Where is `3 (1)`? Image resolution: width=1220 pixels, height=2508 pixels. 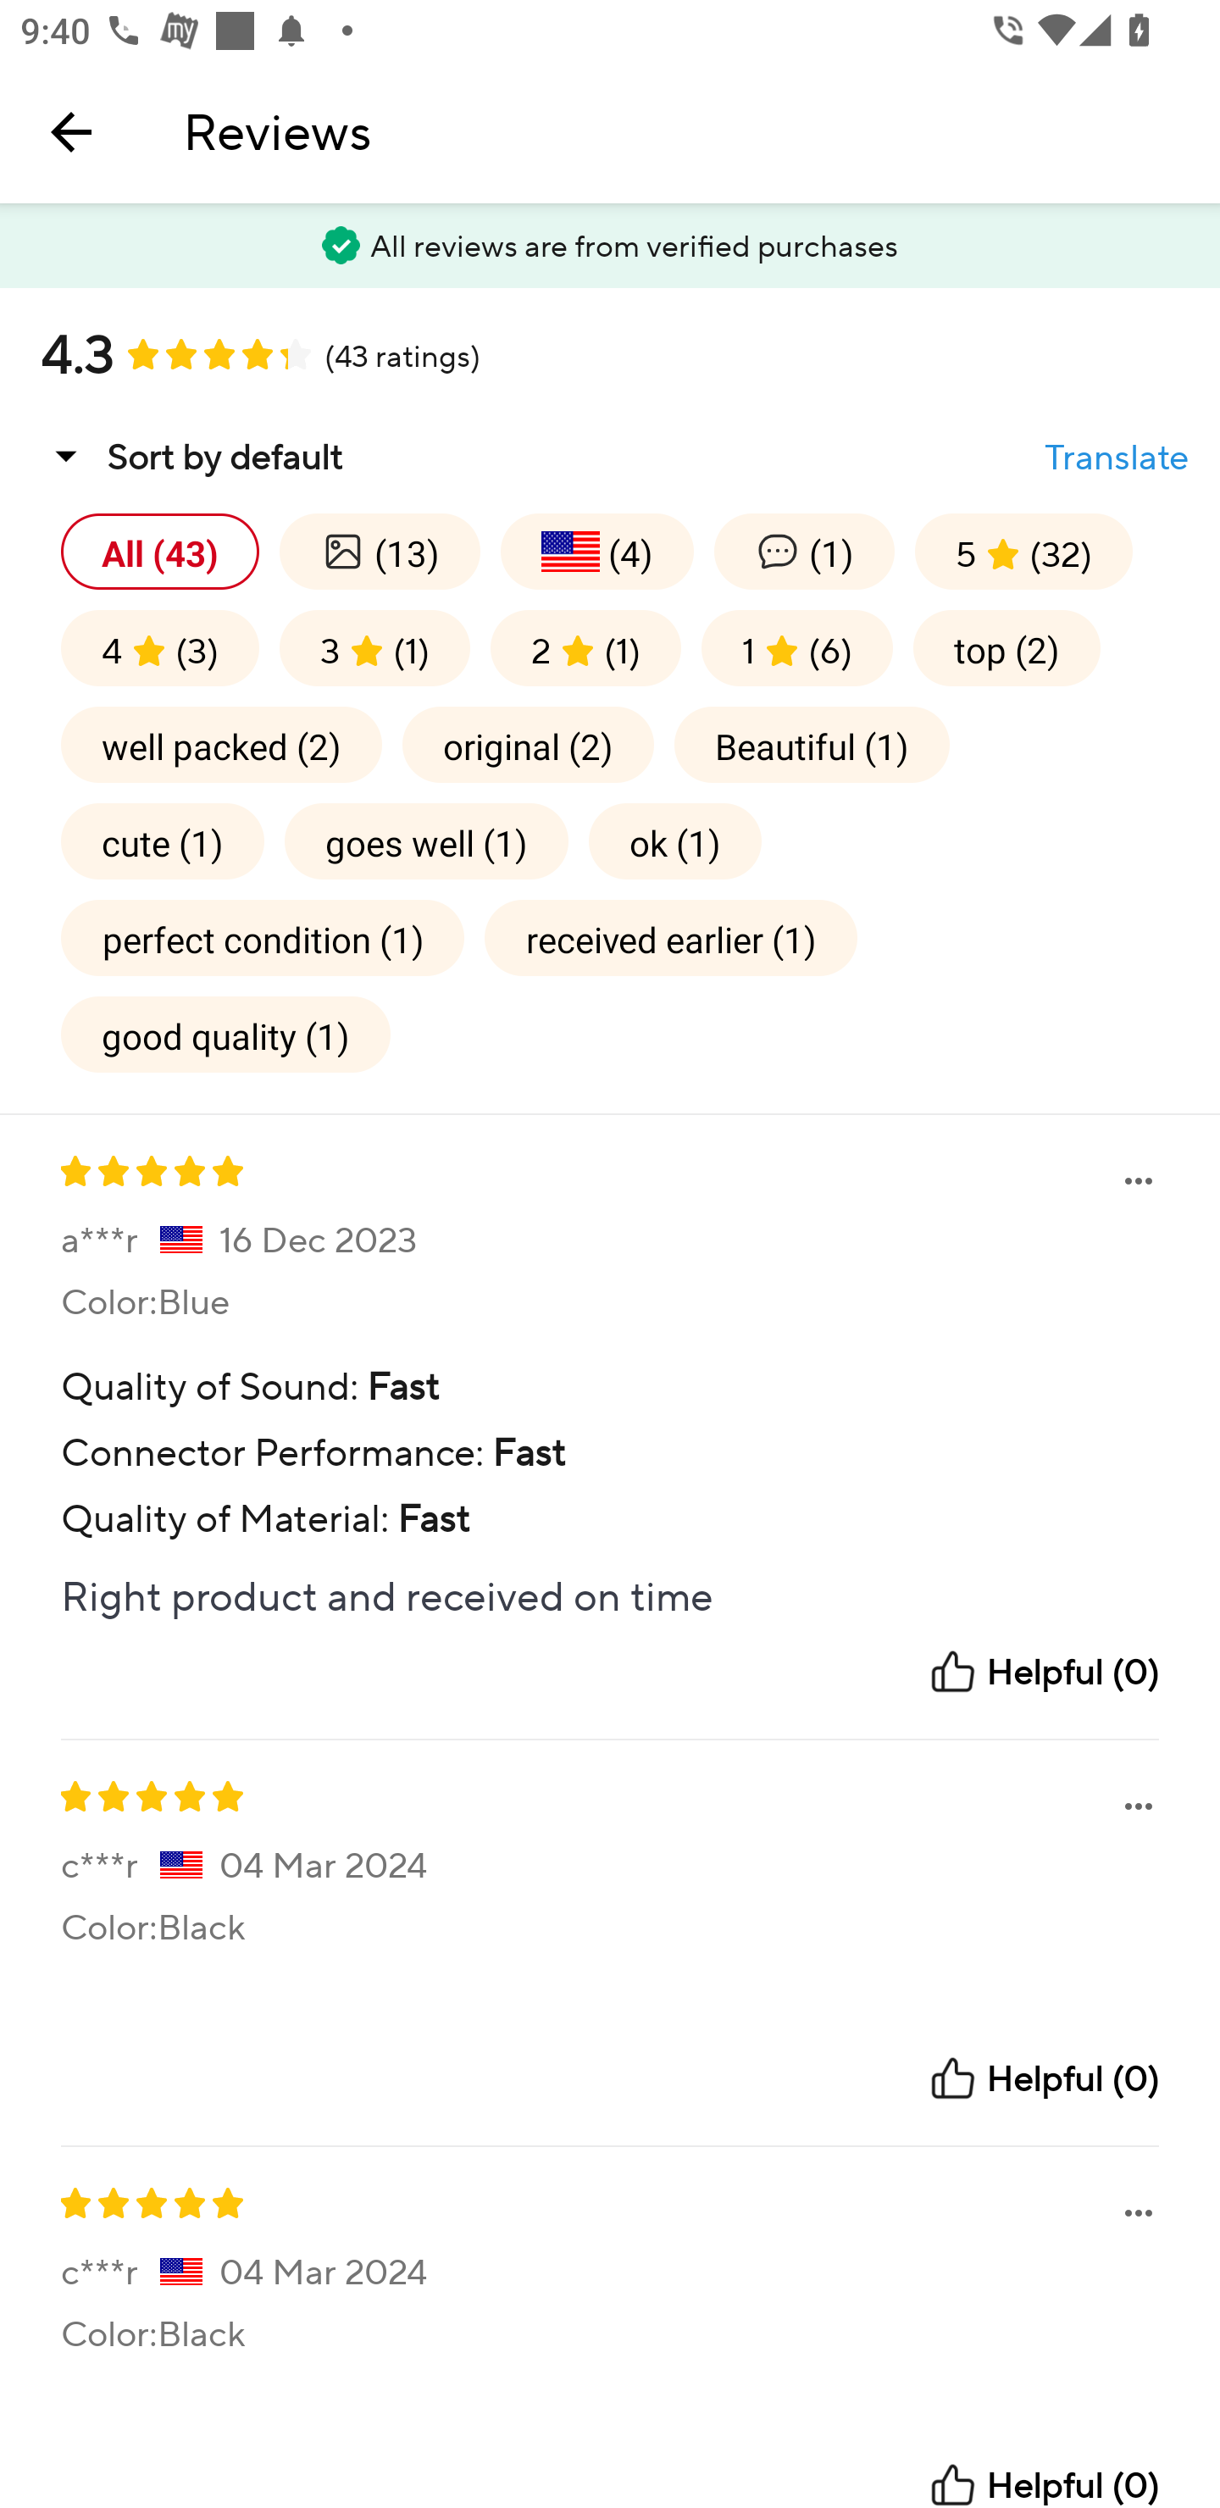
3 (1) is located at coordinates (374, 648).